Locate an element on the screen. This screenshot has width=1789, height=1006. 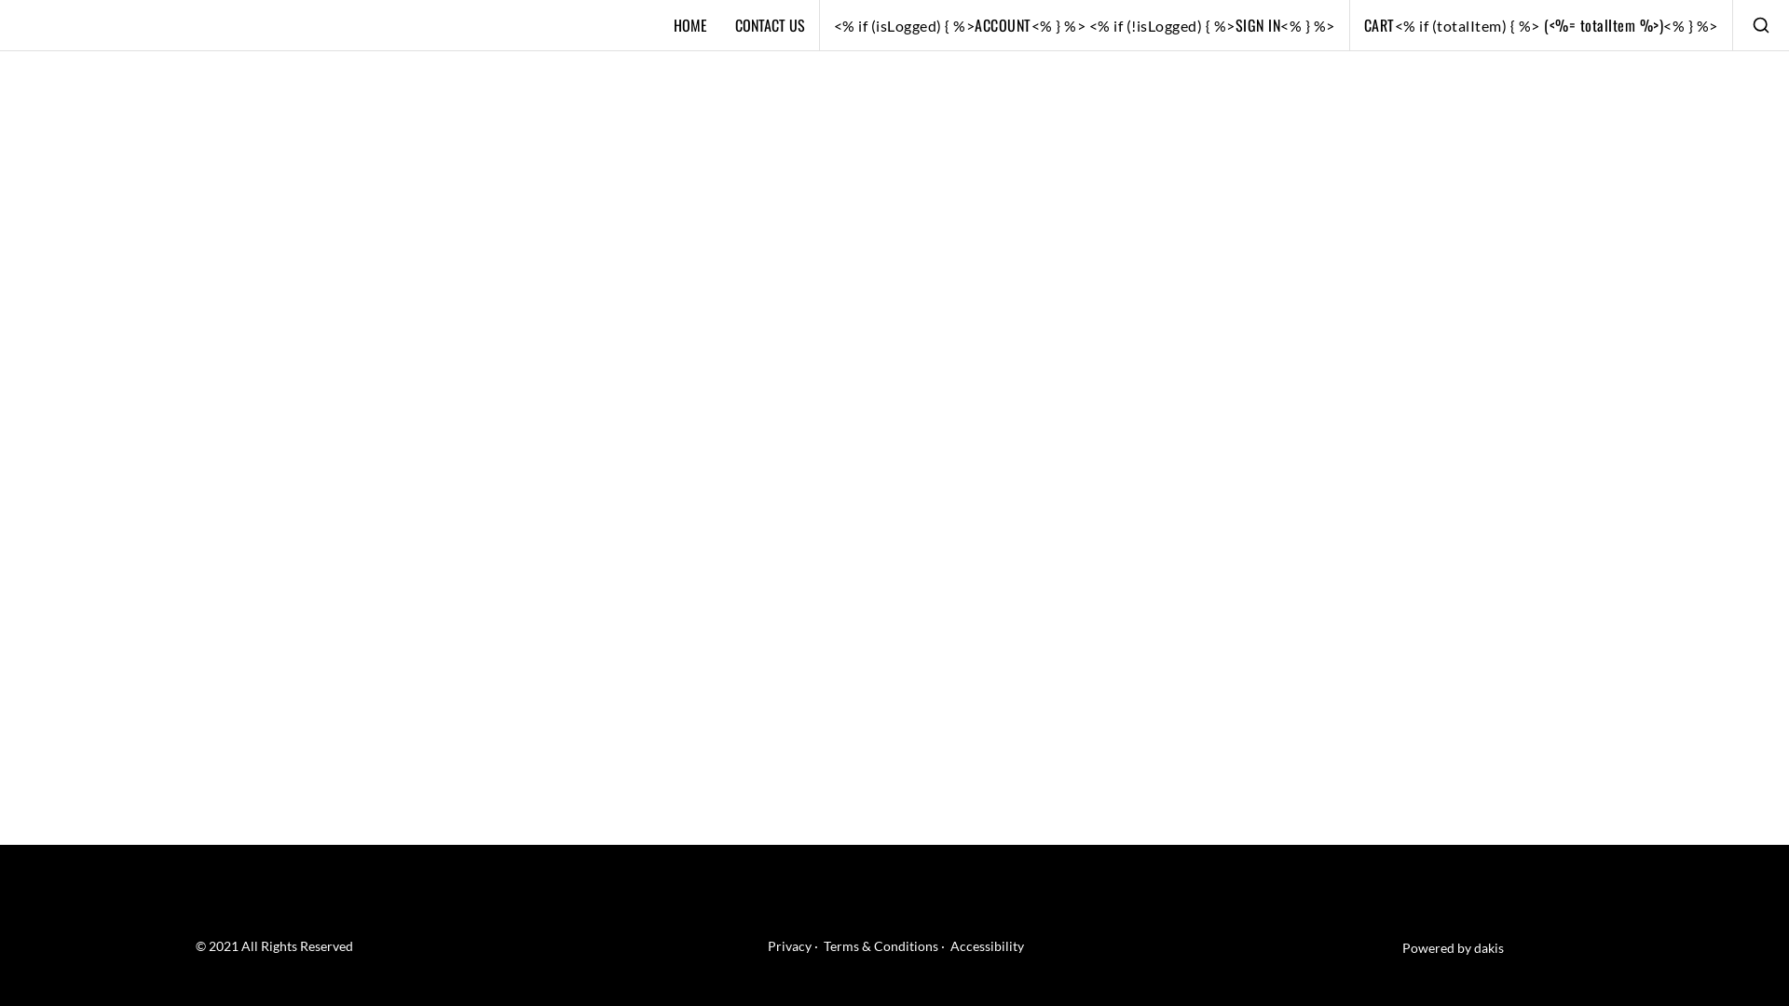
Privacy is located at coordinates (790, 946).